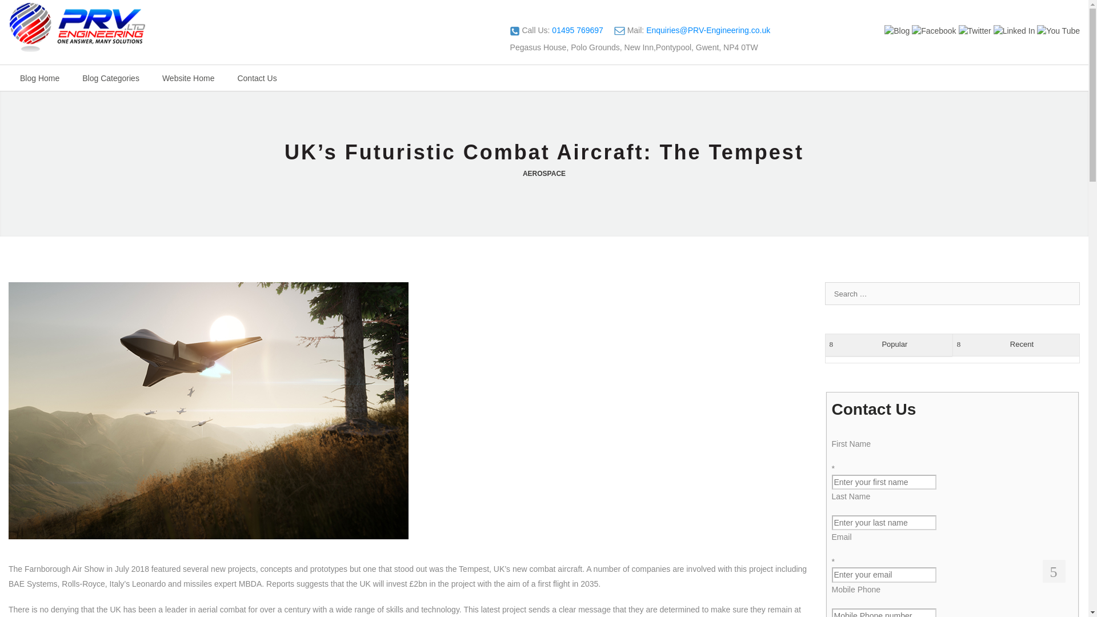 The width and height of the screenshot is (1097, 617). I want to click on Recent, so click(1016, 345).